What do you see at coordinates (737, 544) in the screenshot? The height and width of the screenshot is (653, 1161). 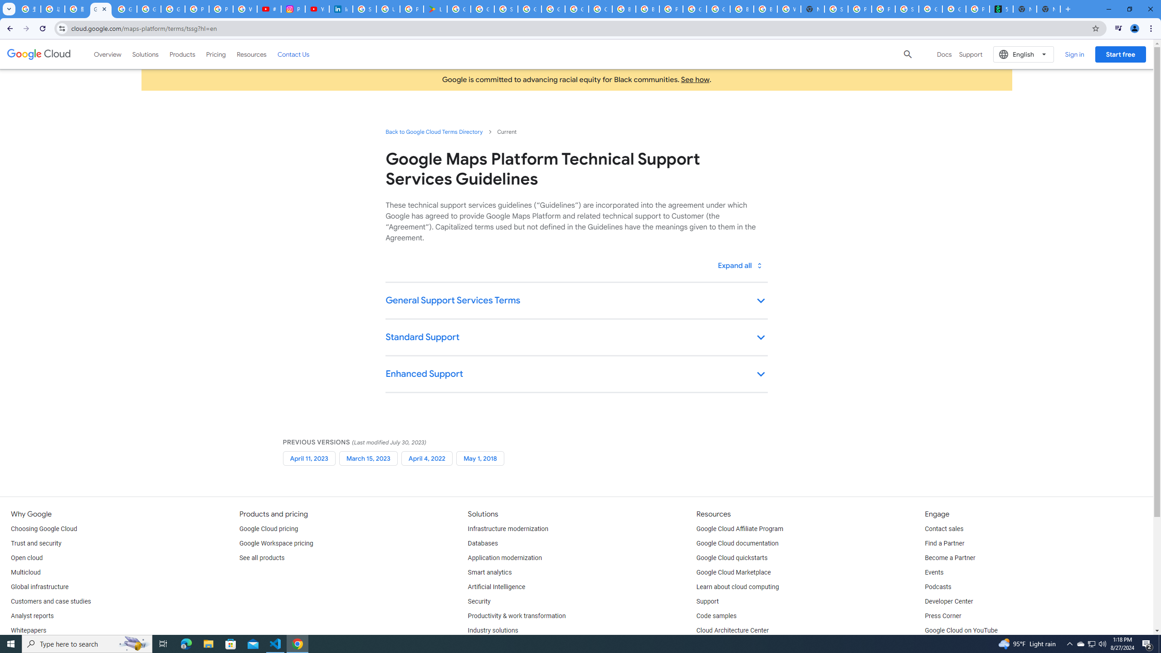 I see `Google Cloud documentation` at bounding box center [737, 544].